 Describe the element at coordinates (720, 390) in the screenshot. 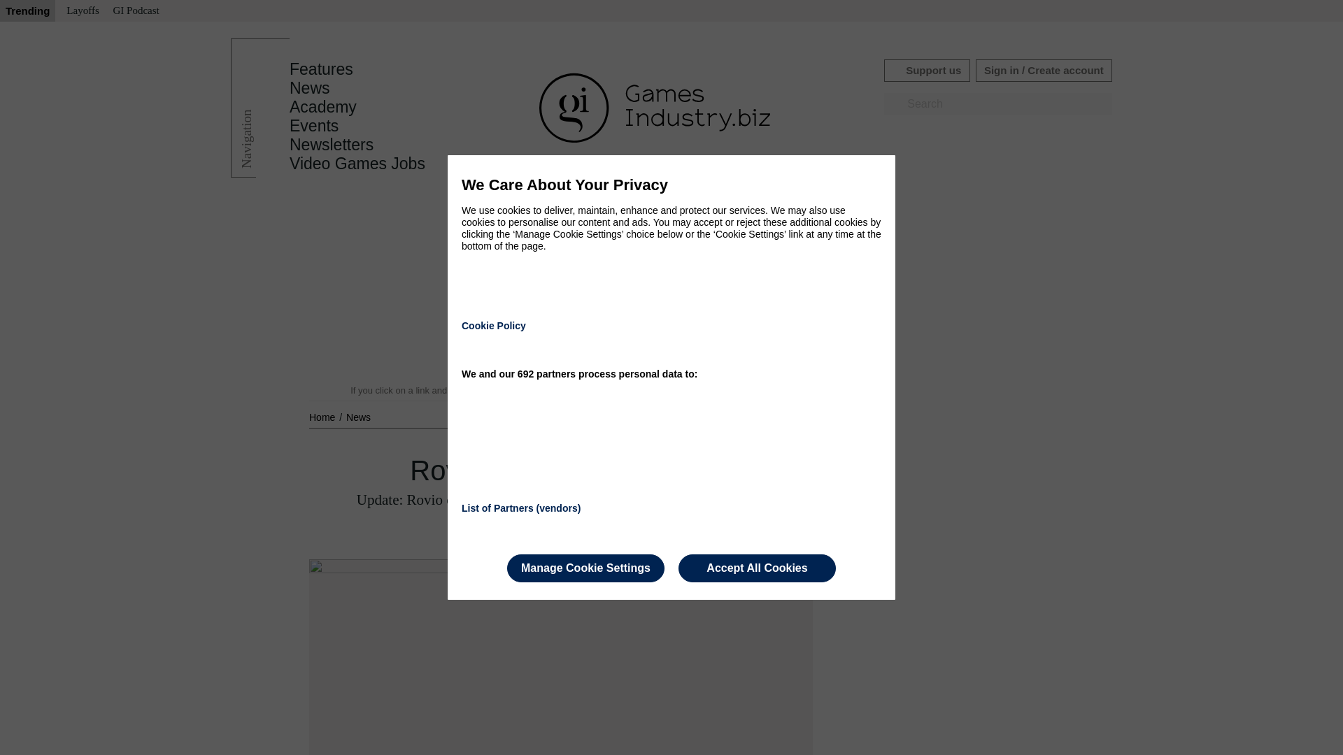

I see `Read our editorial policy` at that location.